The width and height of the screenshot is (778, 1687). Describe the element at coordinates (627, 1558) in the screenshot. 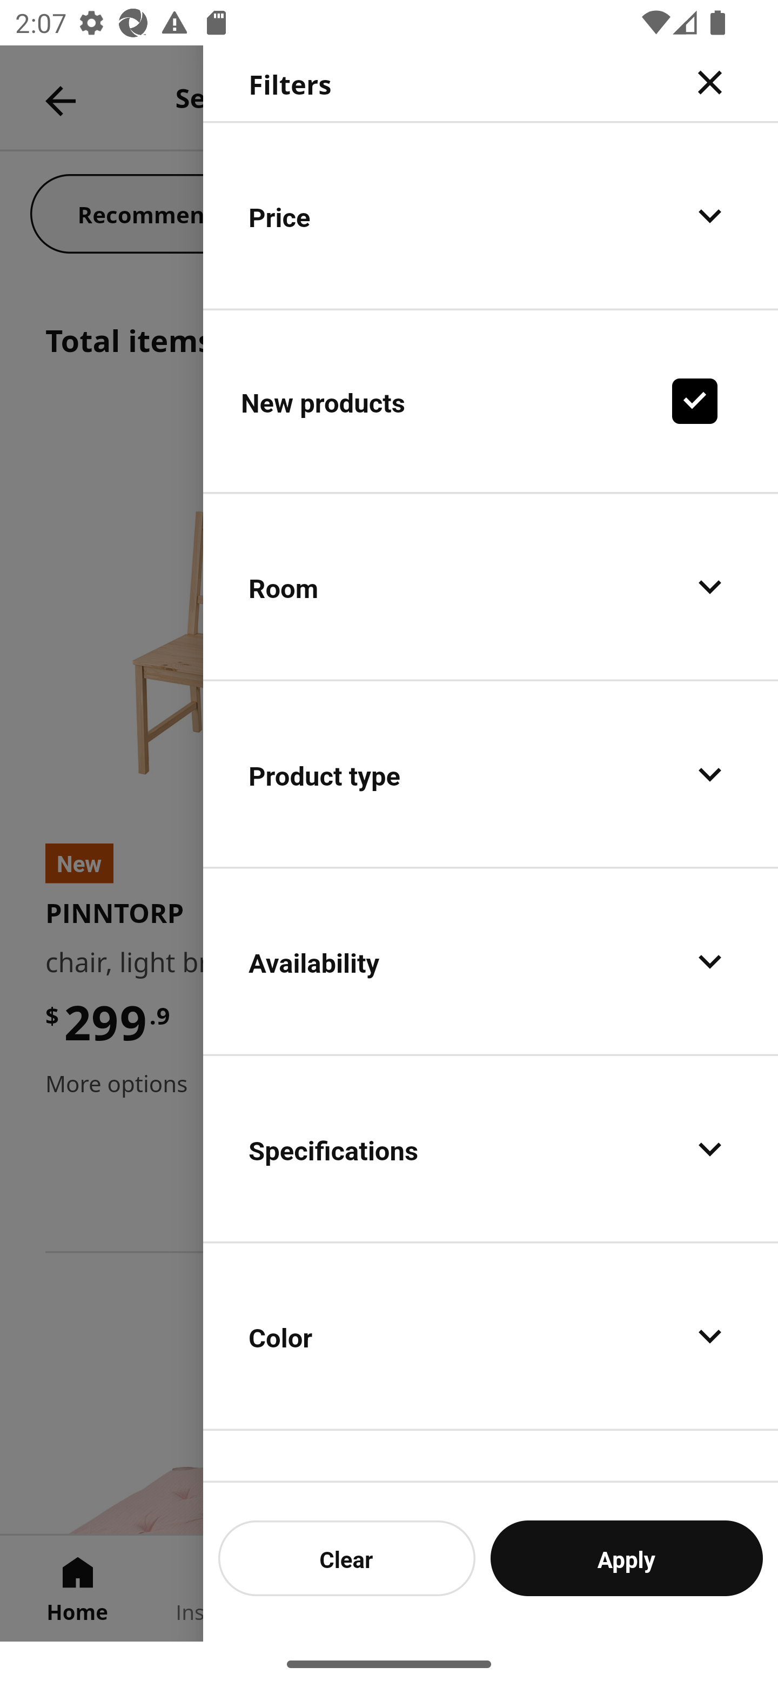

I see `Apply` at that location.